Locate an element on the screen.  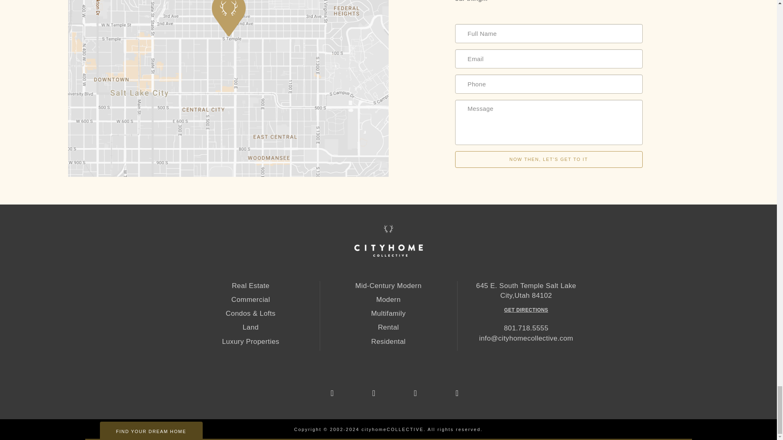
GET DIRECTIONS is located at coordinates (526, 310).